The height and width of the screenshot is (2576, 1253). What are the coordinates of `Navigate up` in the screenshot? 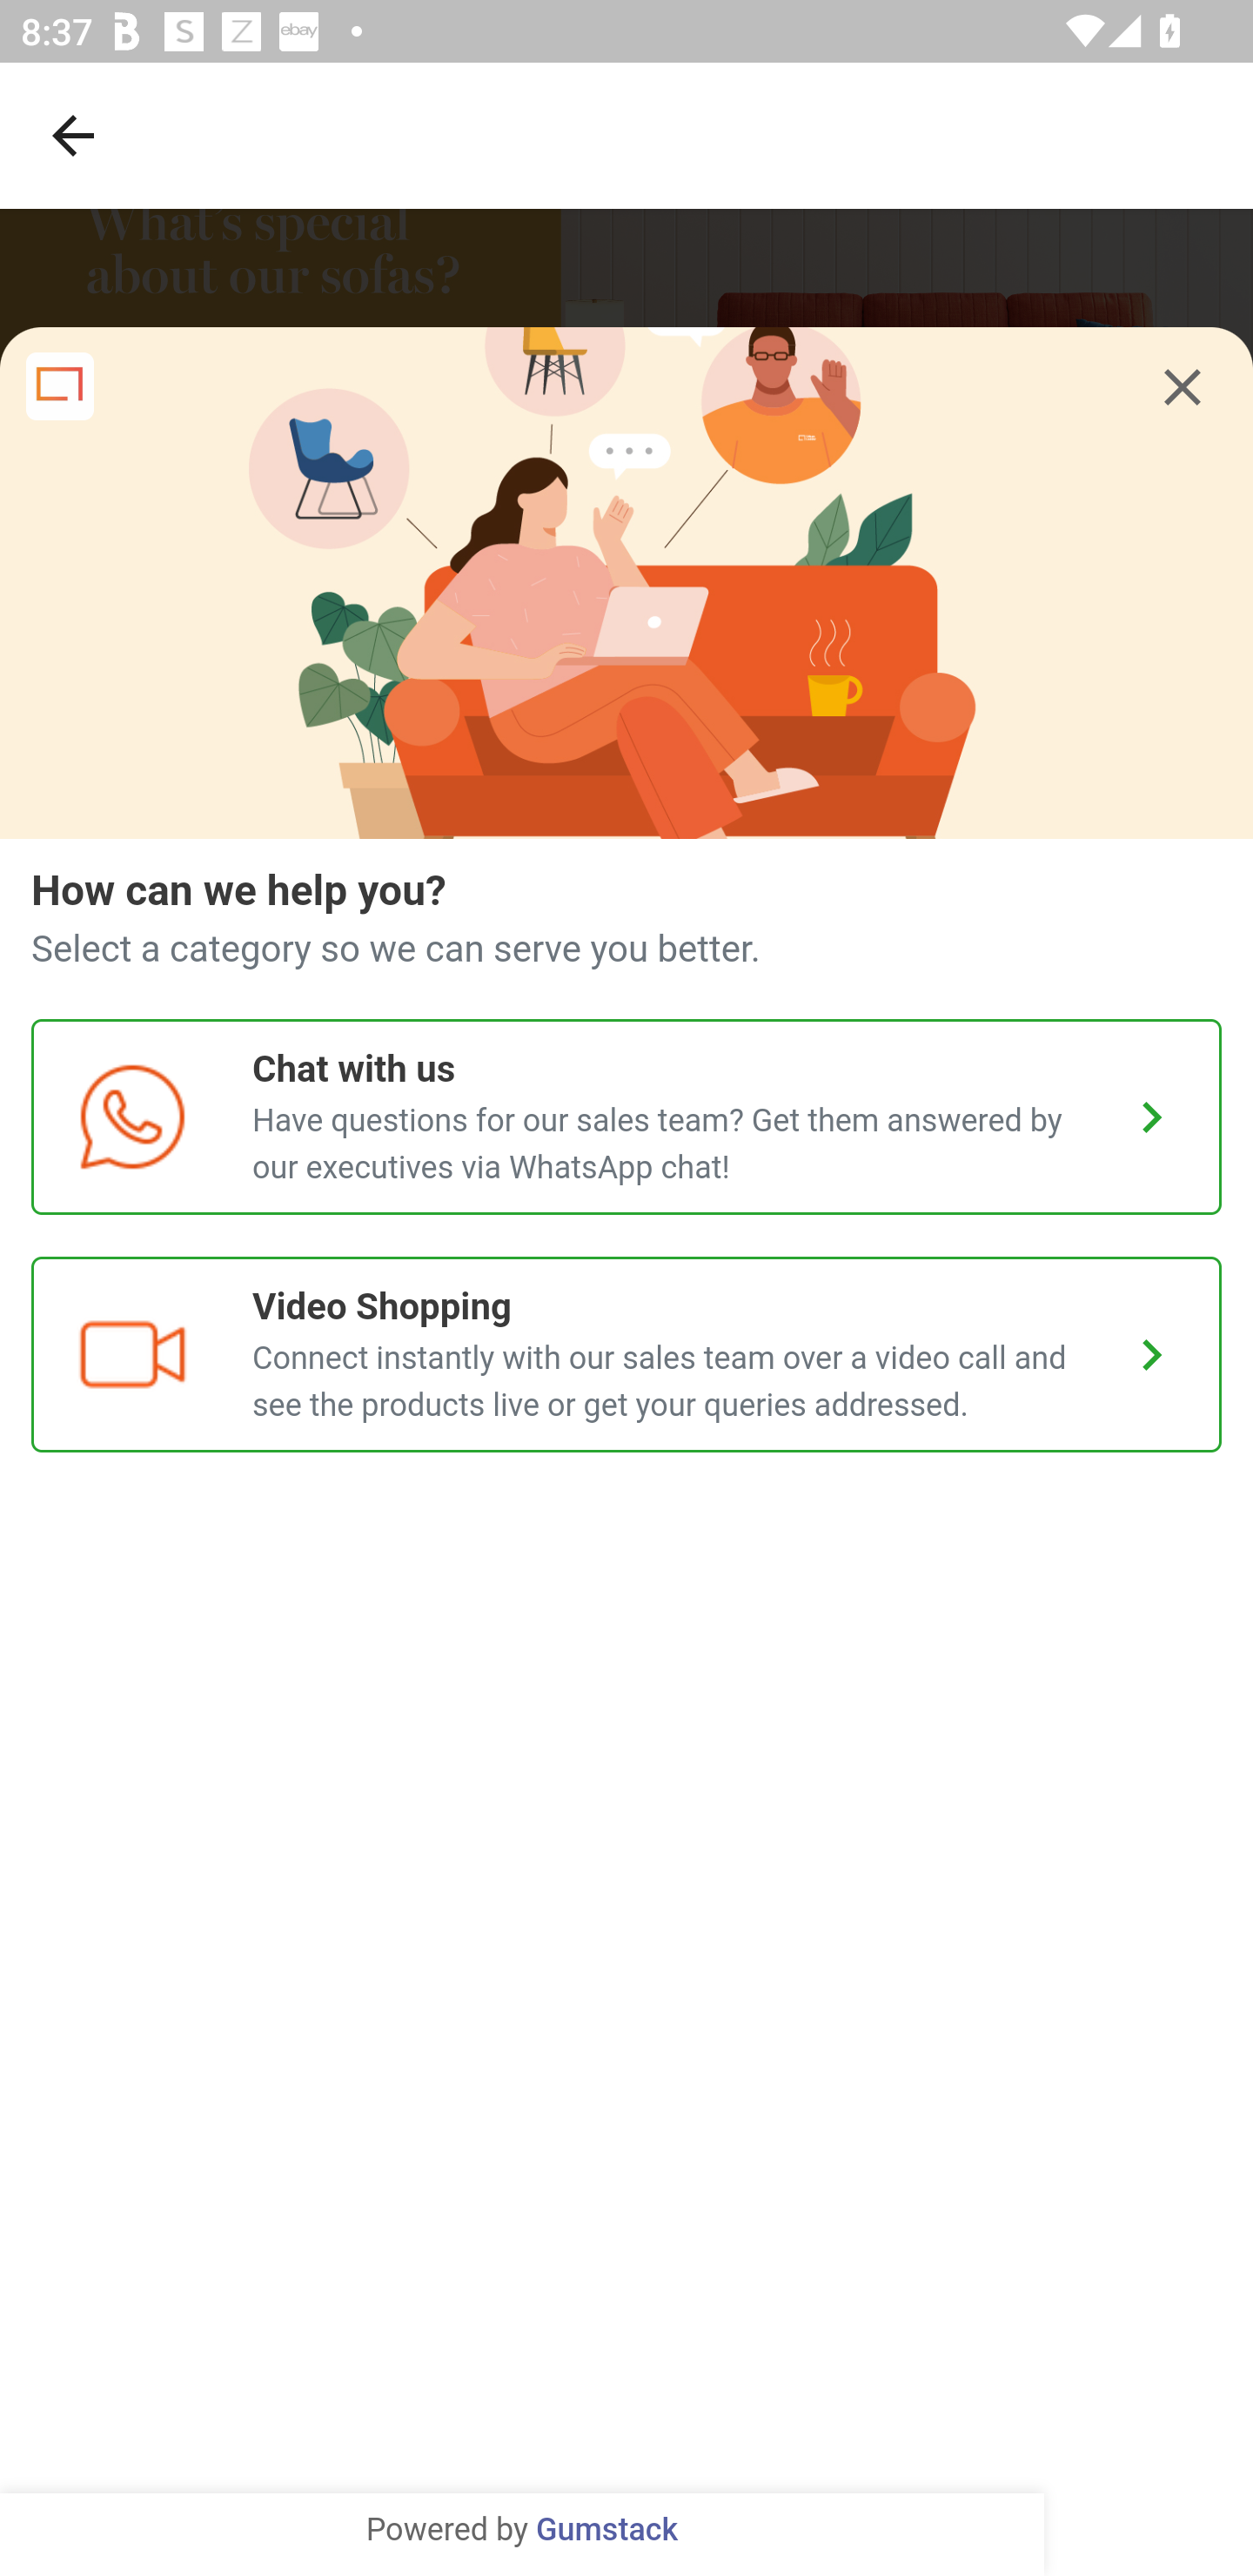 It's located at (73, 135).